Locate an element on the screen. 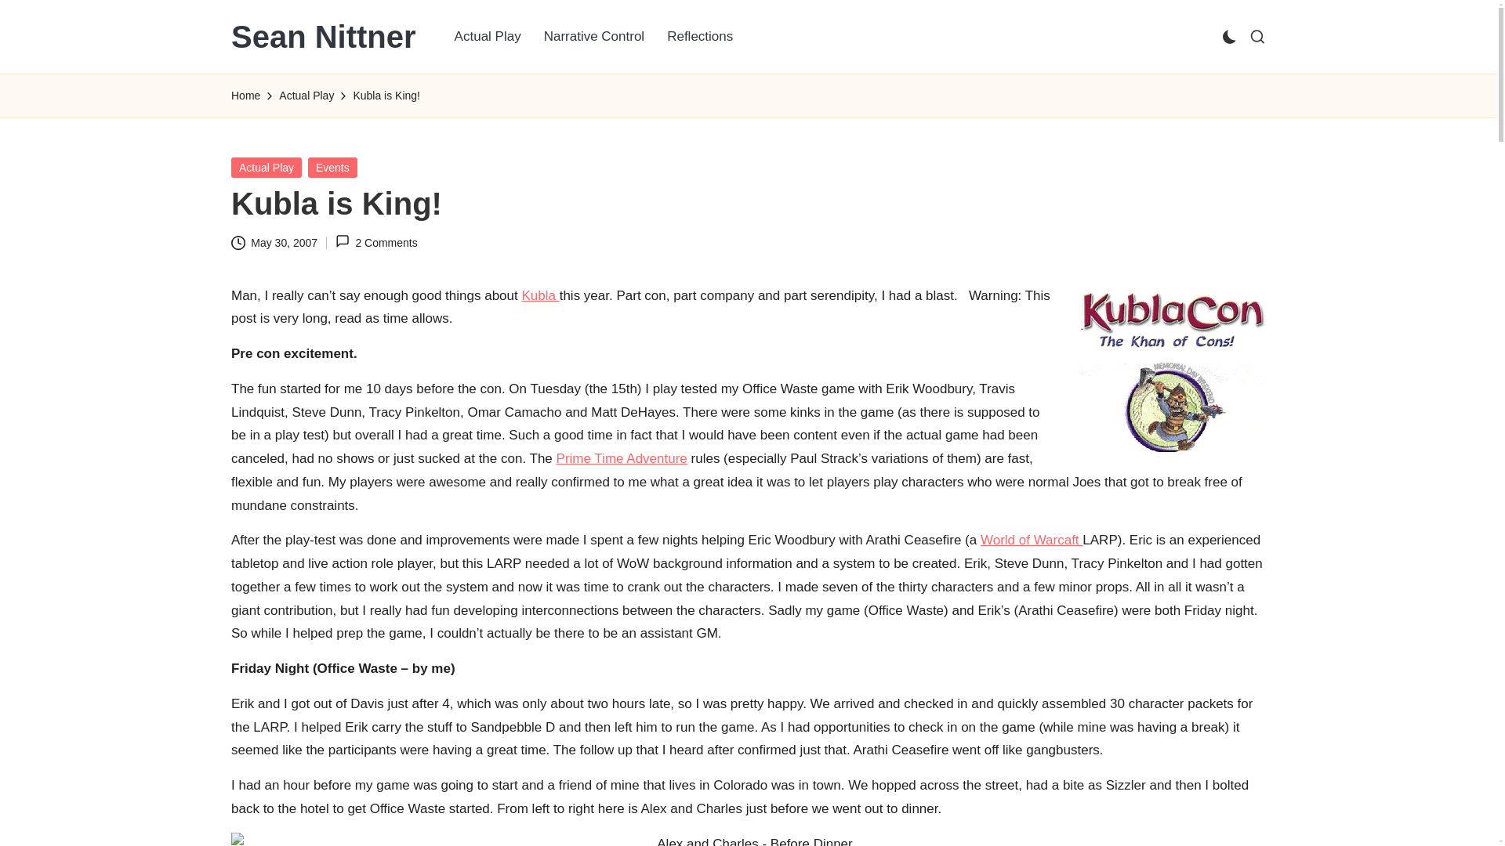 The width and height of the screenshot is (1505, 846). Home is located at coordinates (246, 96).